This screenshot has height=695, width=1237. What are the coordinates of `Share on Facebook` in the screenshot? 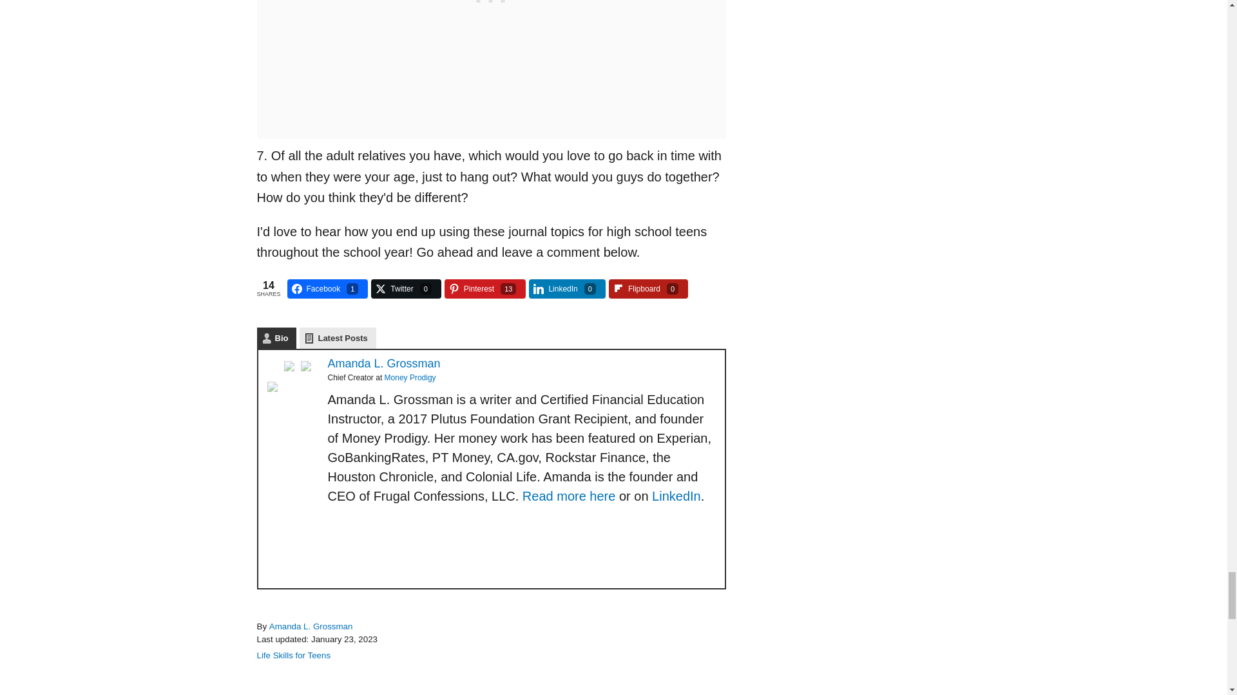 It's located at (327, 289).